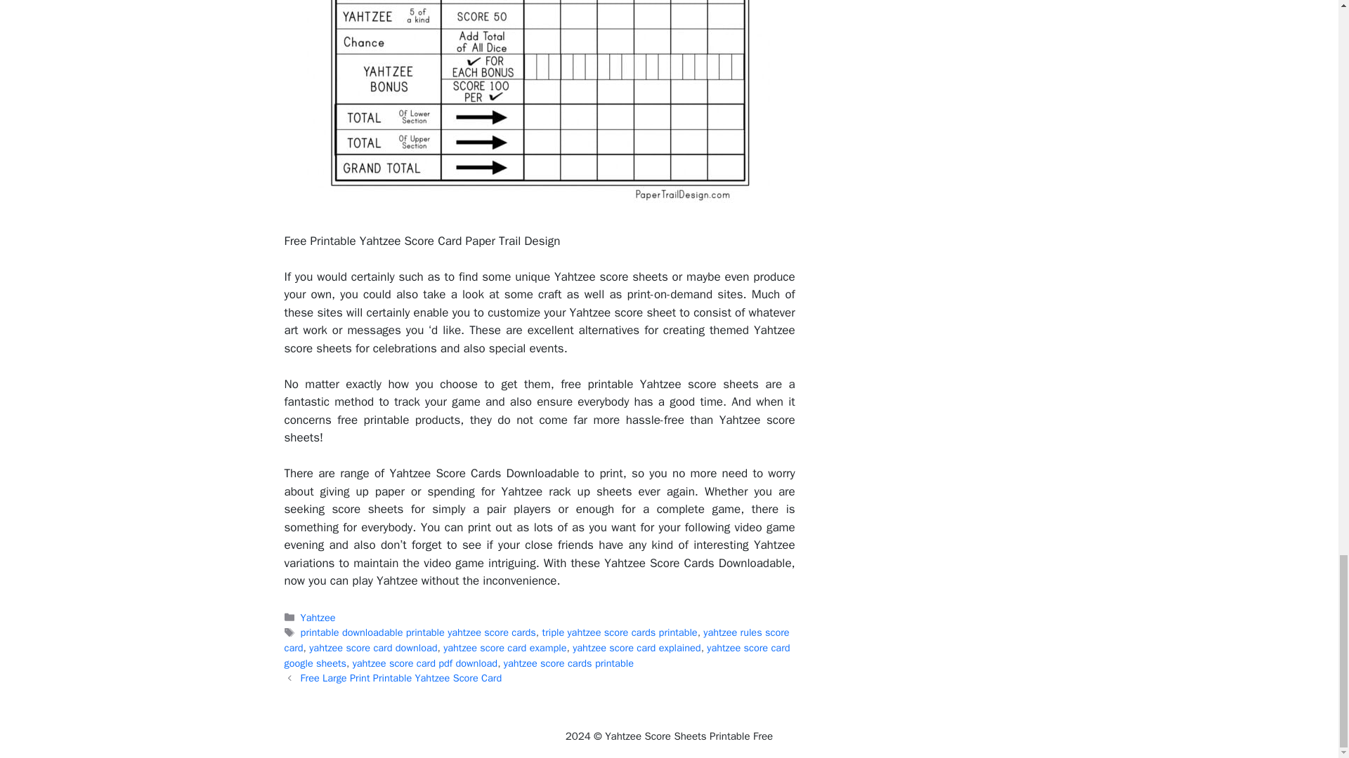 Image resolution: width=1349 pixels, height=758 pixels. I want to click on printable downloadable printable yahtzee score cards, so click(418, 632).